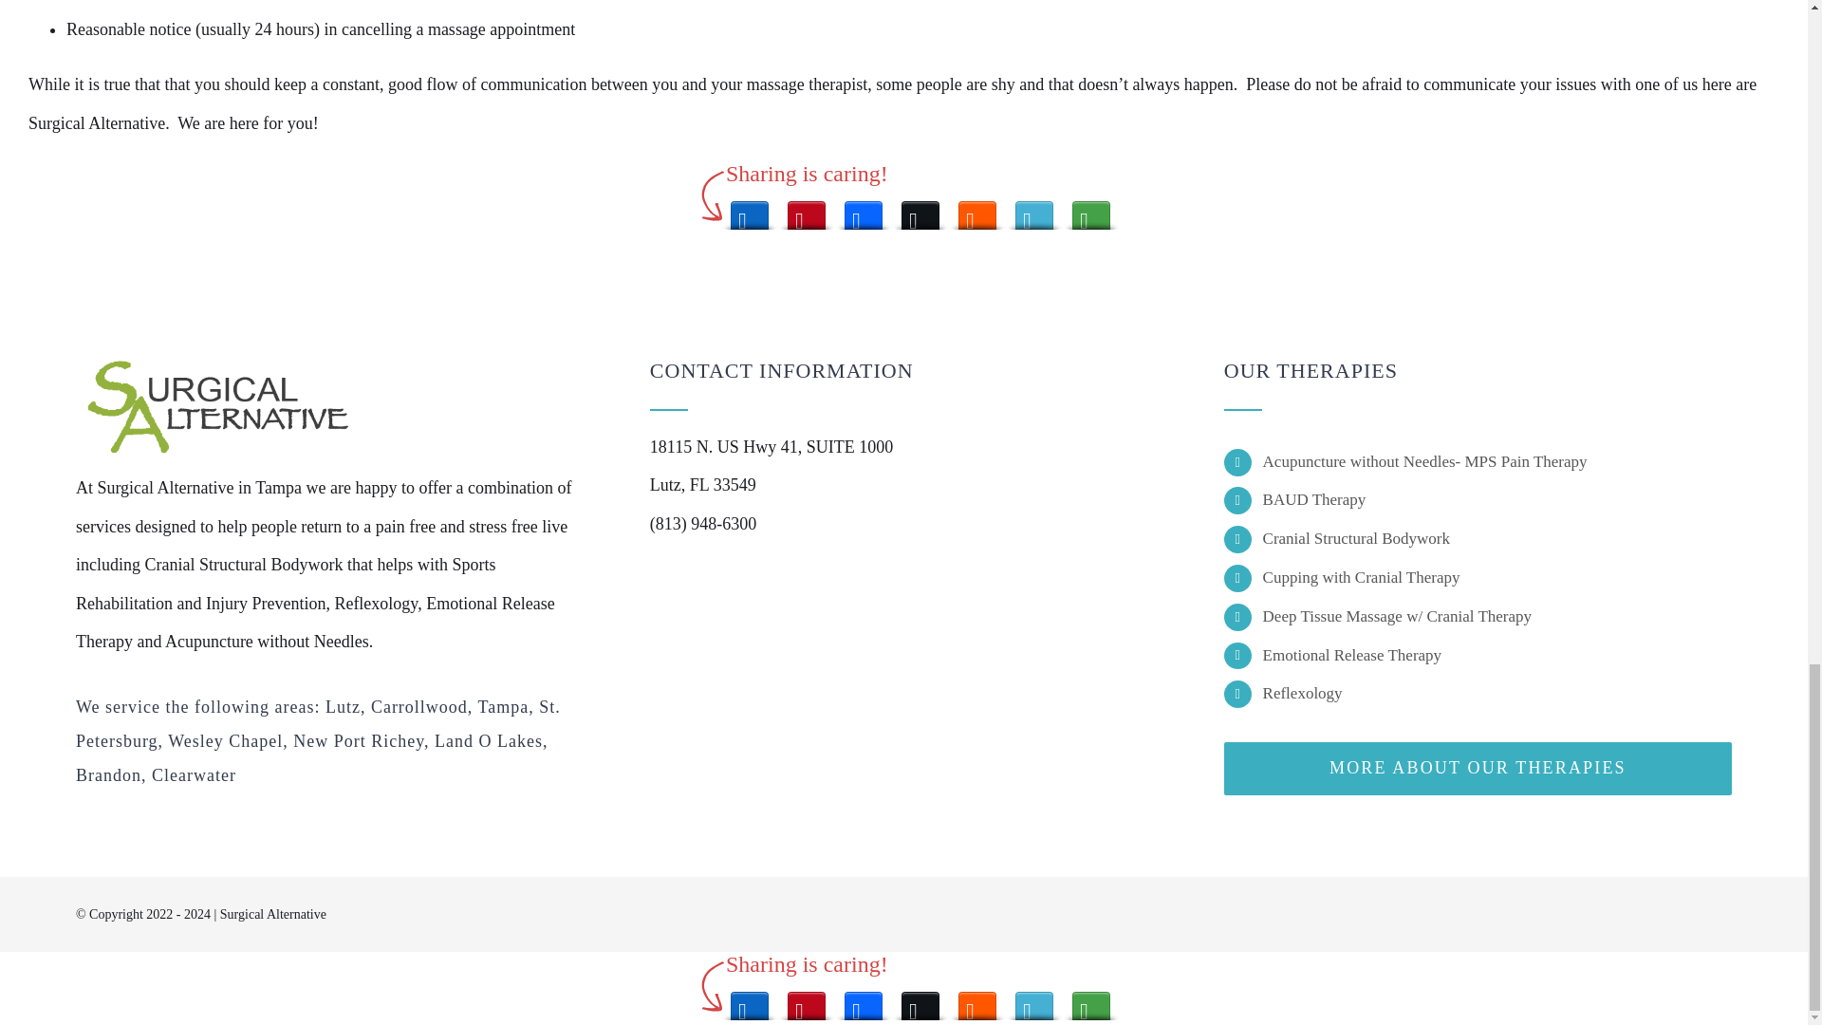 Image resolution: width=1822 pixels, height=1025 pixels. Describe the element at coordinates (750, 211) in the screenshot. I see `LinkedIn` at that location.